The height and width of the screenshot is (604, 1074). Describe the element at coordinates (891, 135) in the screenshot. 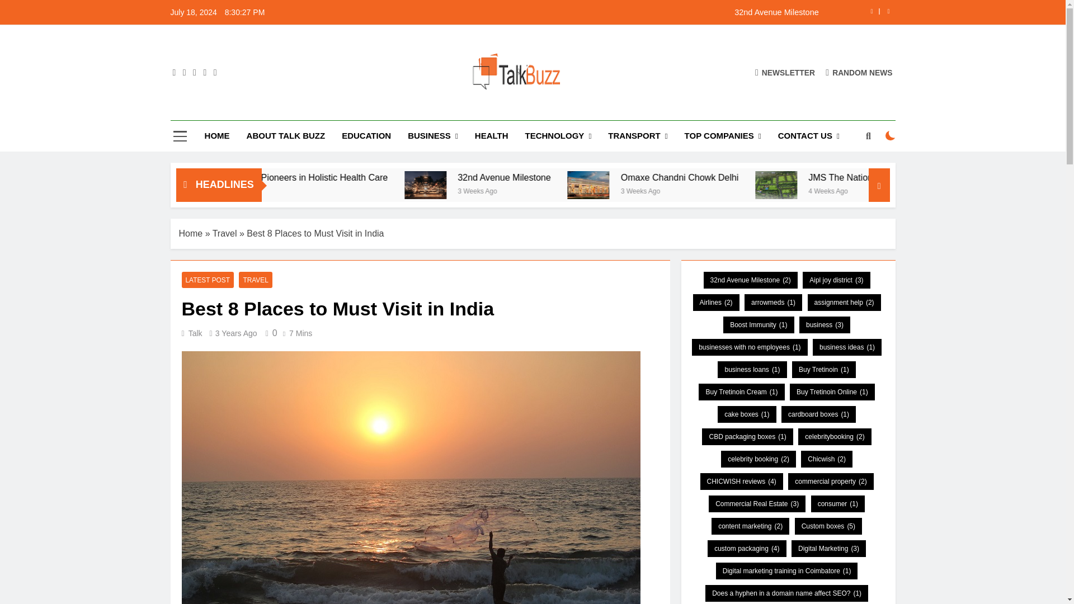

I see `on` at that location.